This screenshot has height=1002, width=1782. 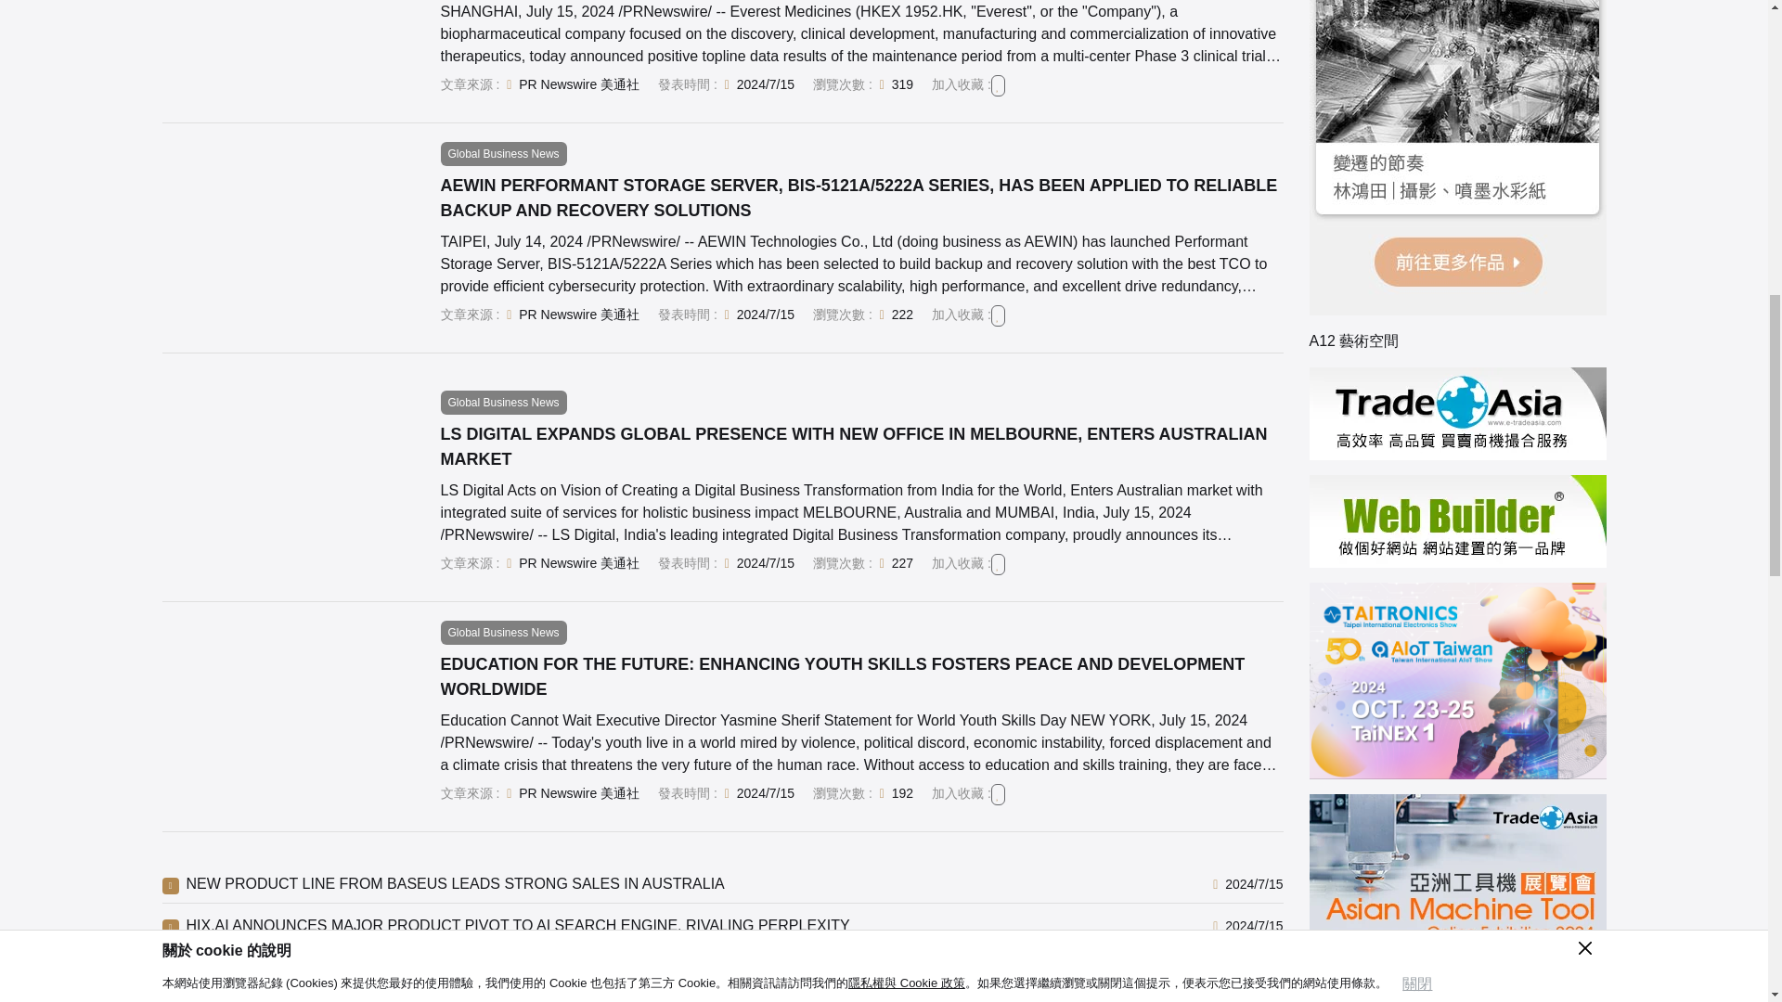 What do you see at coordinates (1456, 521) in the screenshot?
I see `Web Builder` at bounding box center [1456, 521].